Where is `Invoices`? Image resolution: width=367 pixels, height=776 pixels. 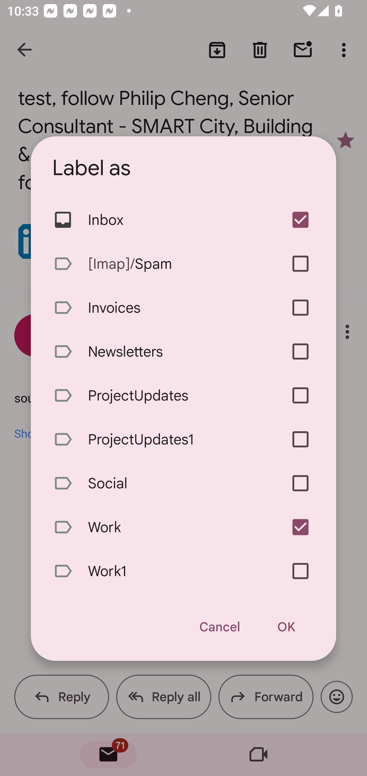
Invoices is located at coordinates (183, 308).